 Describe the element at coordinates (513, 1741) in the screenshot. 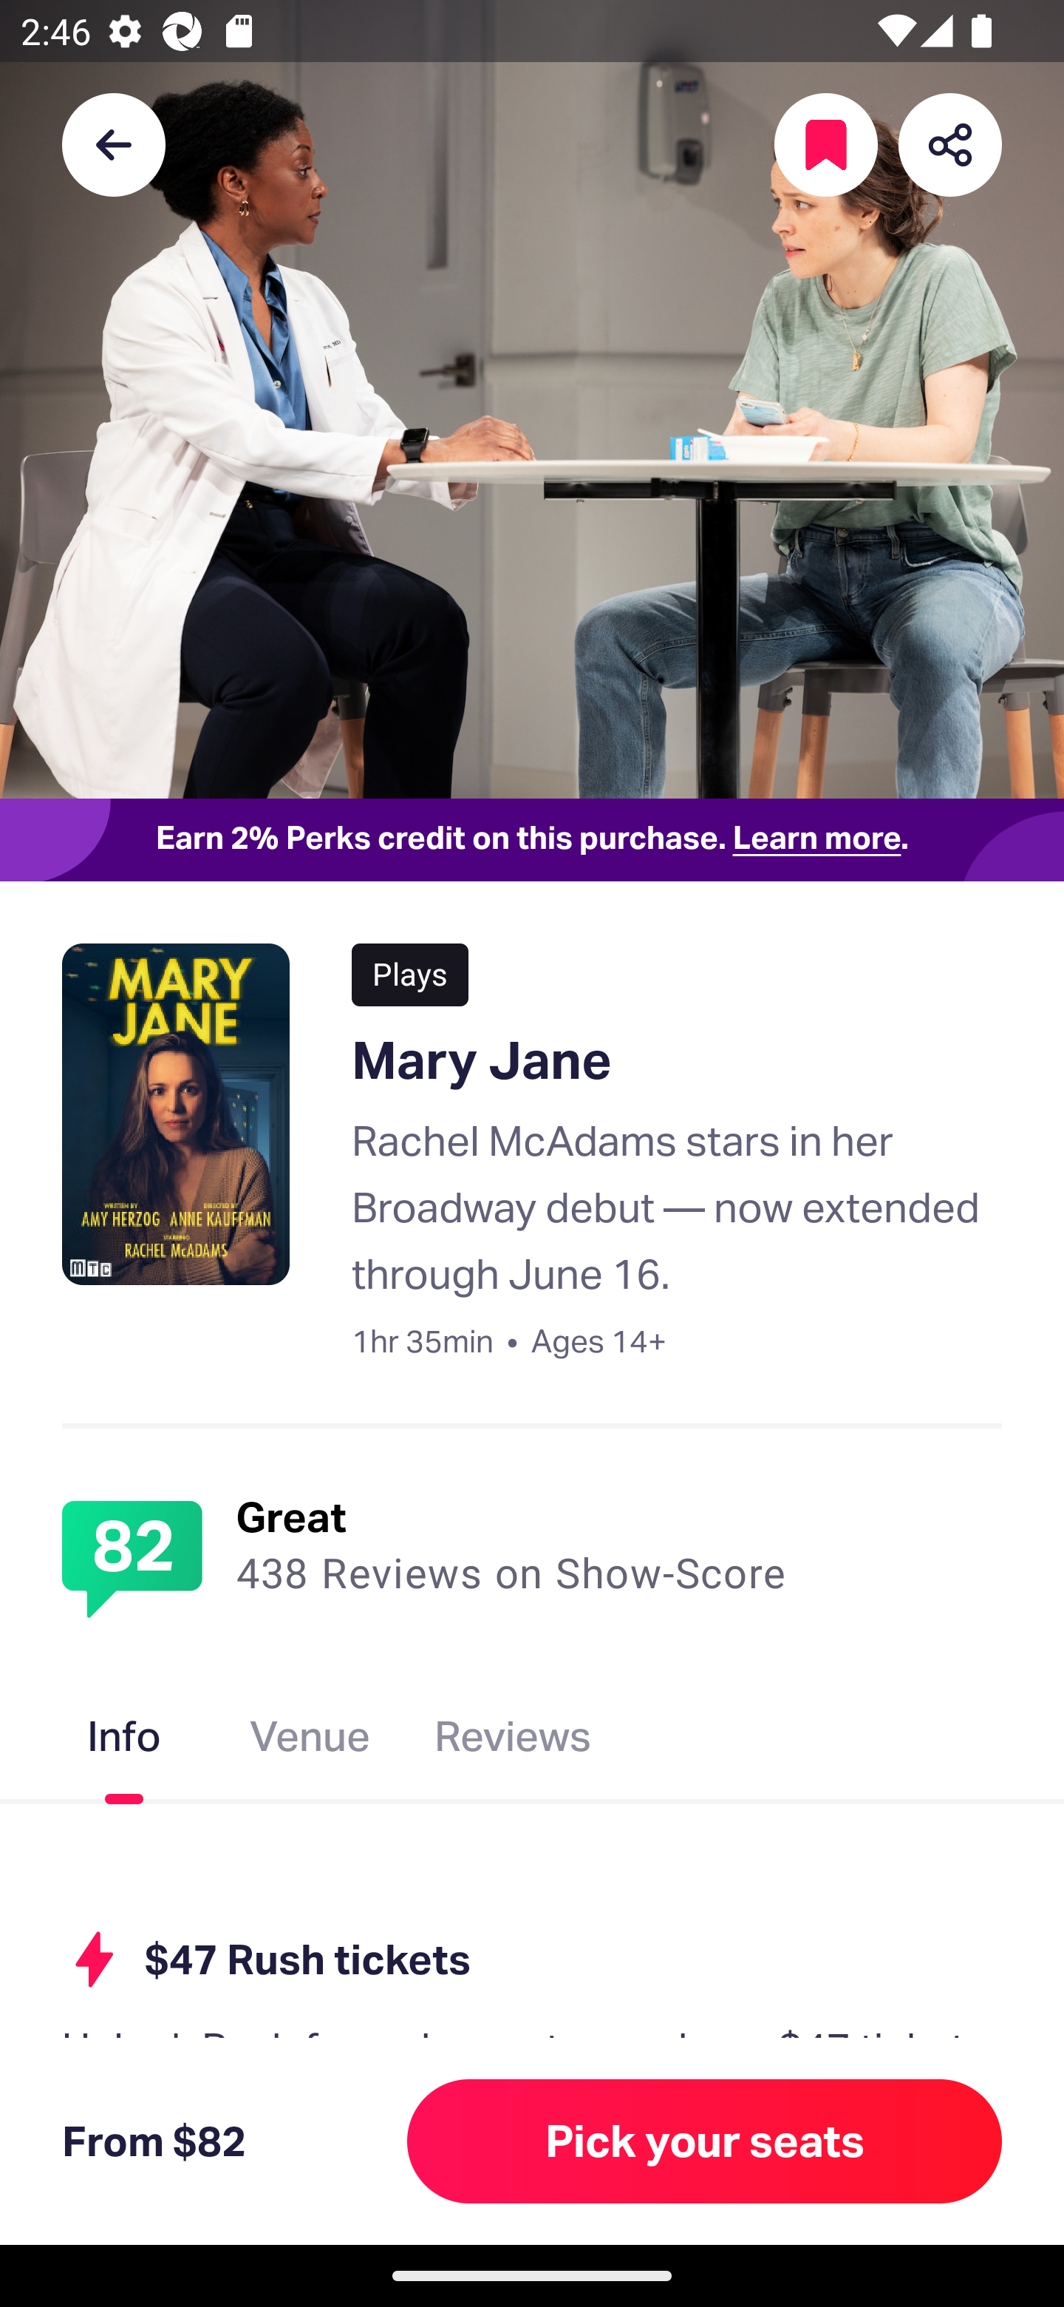

I see `Reviews` at that location.